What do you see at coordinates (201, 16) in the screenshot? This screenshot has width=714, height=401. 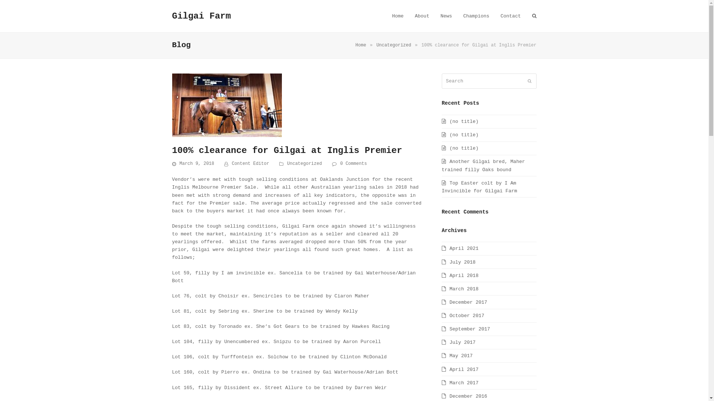 I see `Gilgai Farm` at bounding box center [201, 16].